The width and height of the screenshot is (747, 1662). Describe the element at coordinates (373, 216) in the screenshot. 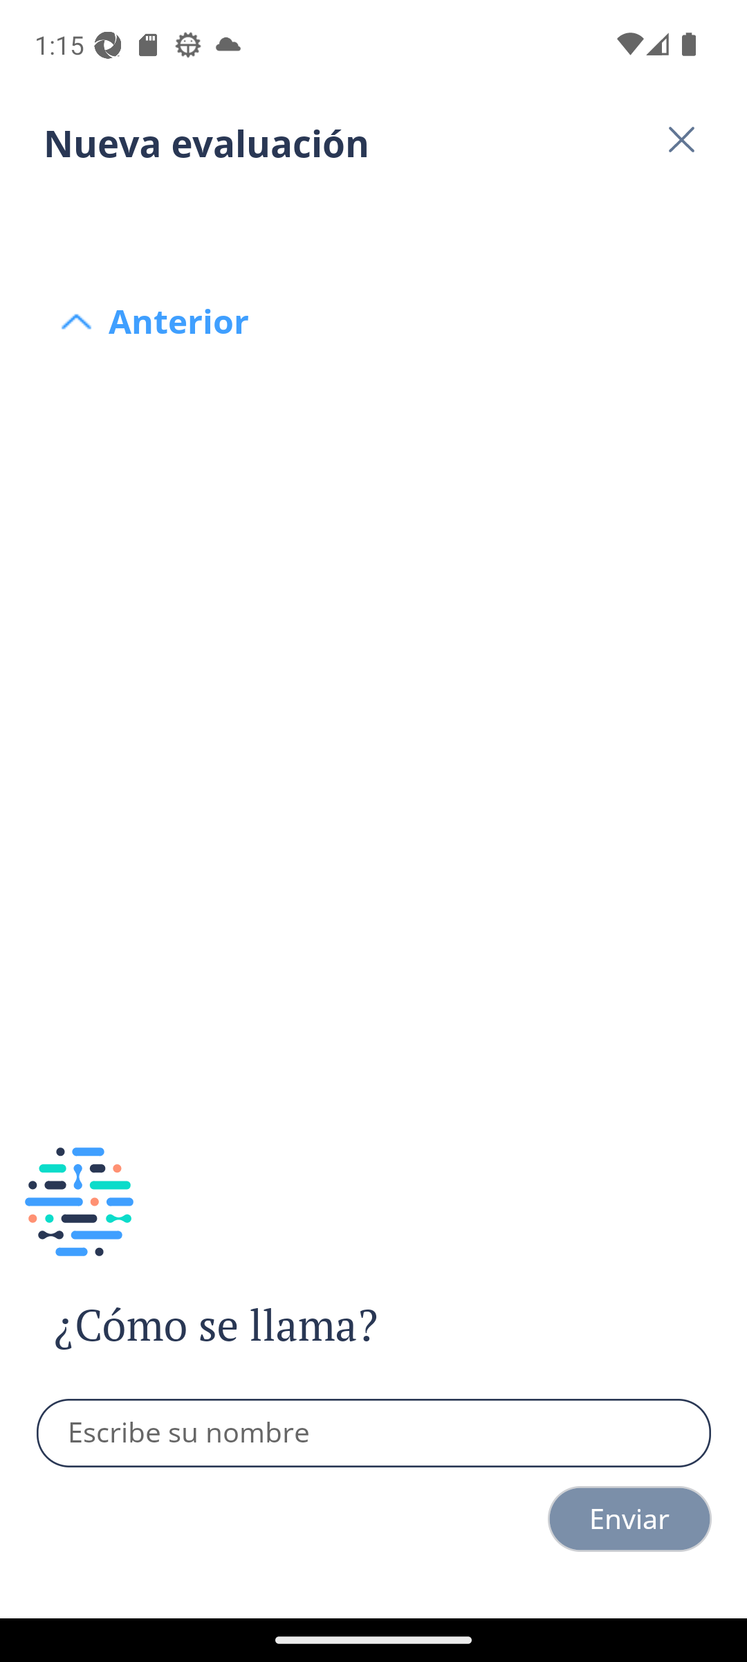

I see `undo Anterior` at that location.